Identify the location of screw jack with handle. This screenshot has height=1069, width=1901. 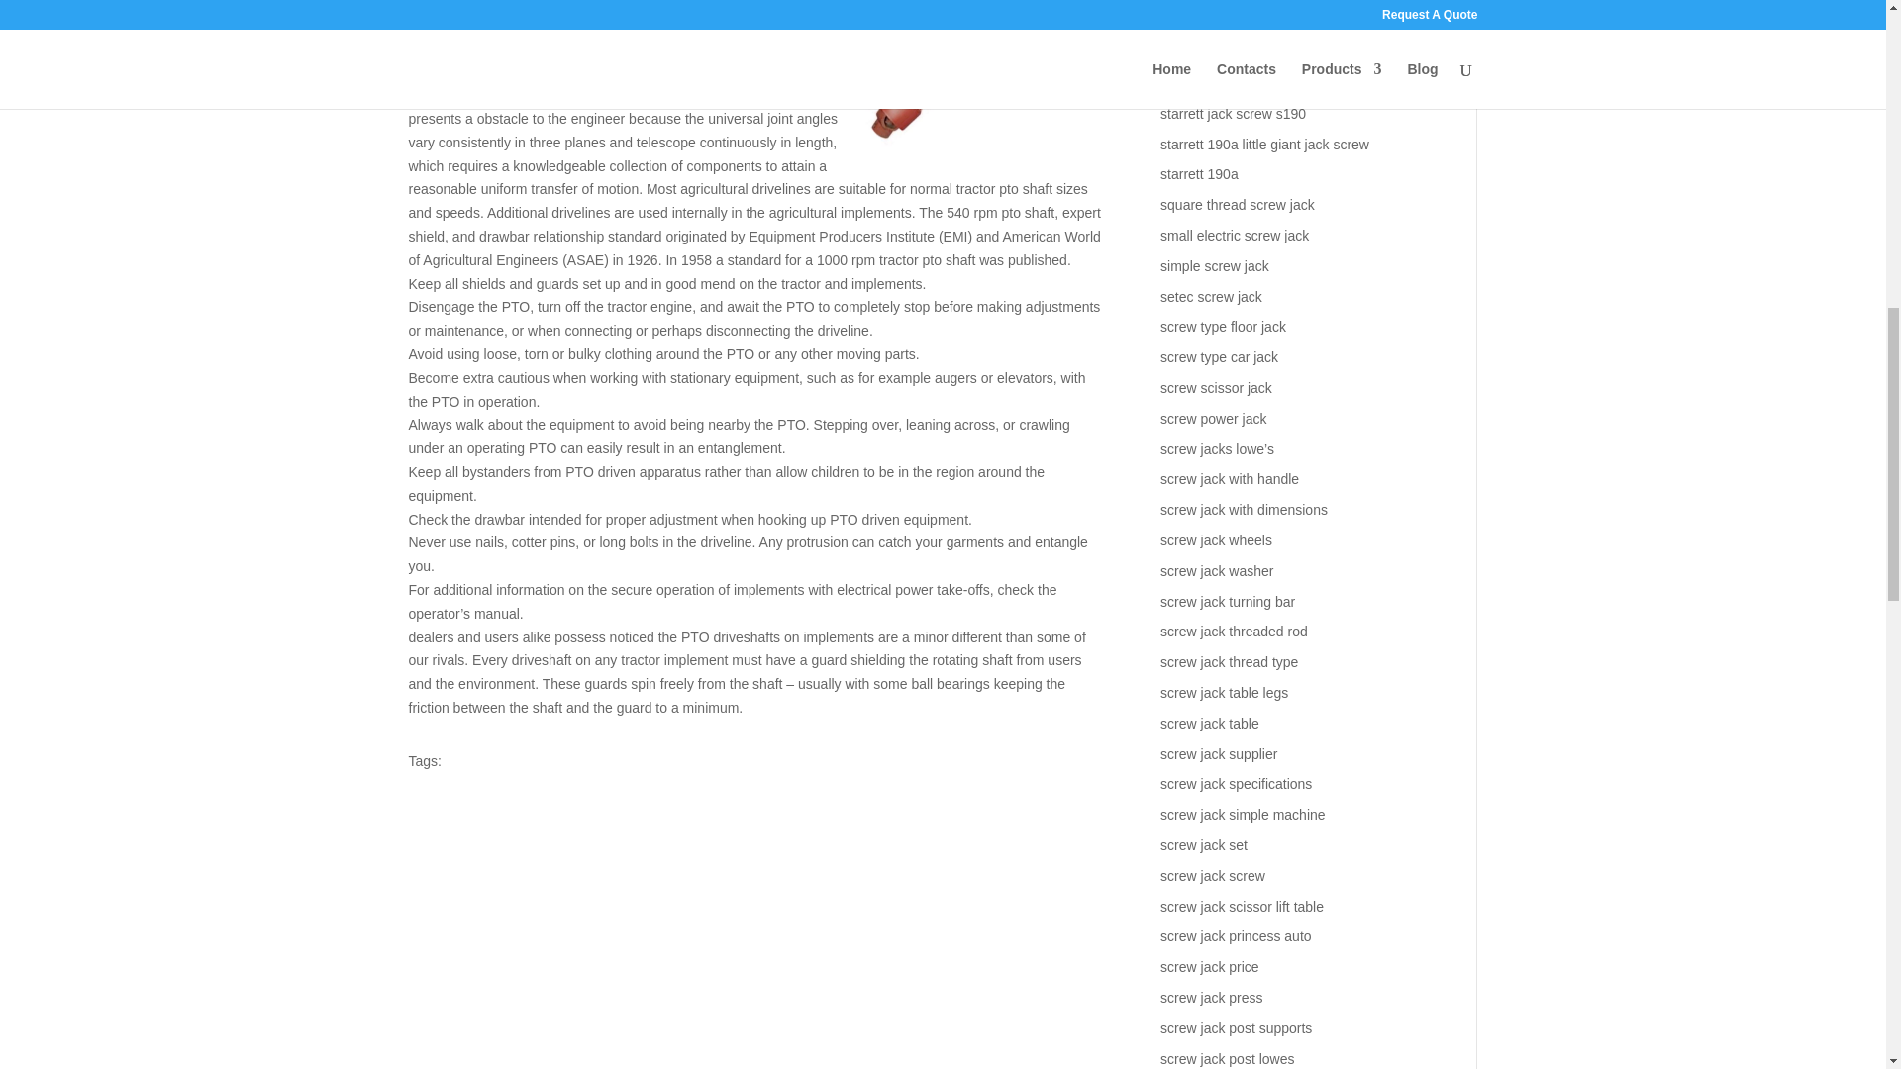
(1229, 479).